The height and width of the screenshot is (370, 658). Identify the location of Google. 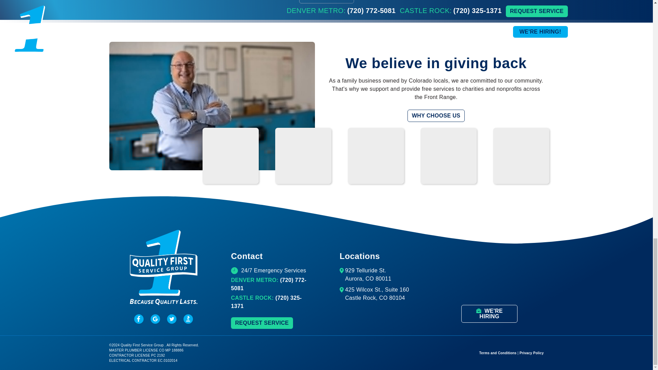
(155, 319).